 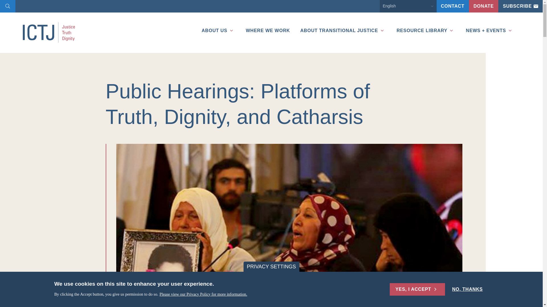 What do you see at coordinates (1, 1) in the screenshot?
I see `Skip to main content` at bounding box center [1, 1].